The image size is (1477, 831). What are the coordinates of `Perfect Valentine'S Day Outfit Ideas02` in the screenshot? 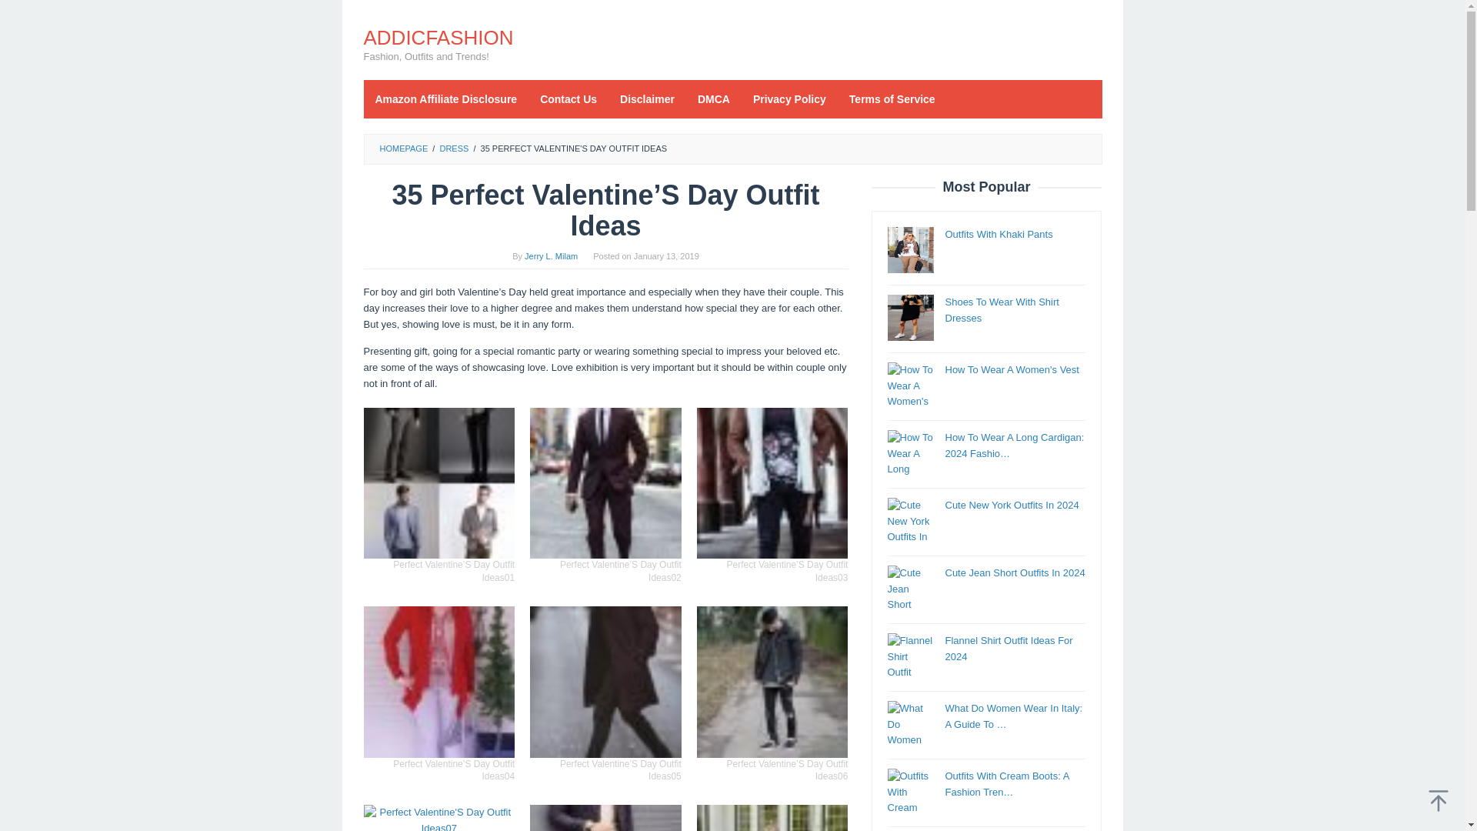 It's located at (605, 483).